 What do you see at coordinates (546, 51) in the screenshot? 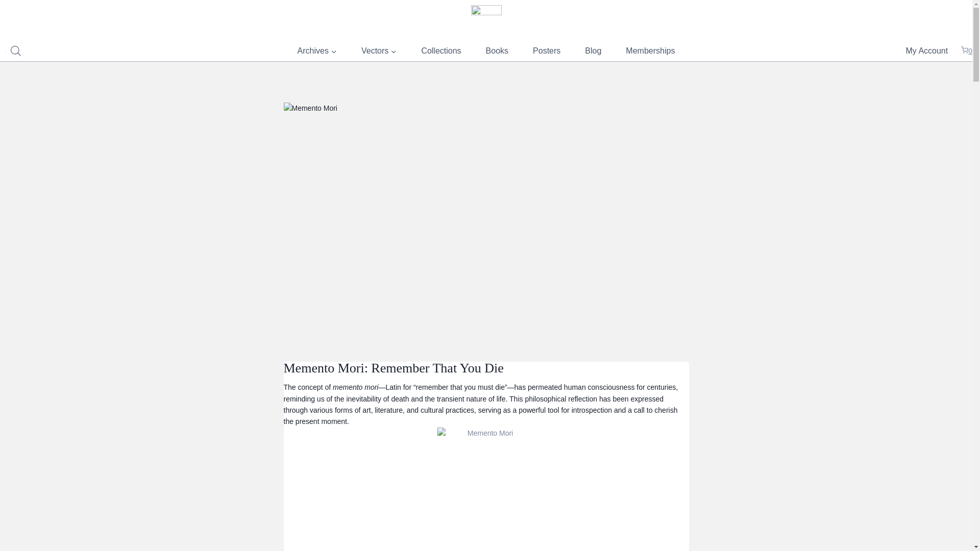
I see `Posters` at bounding box center [546, 51].